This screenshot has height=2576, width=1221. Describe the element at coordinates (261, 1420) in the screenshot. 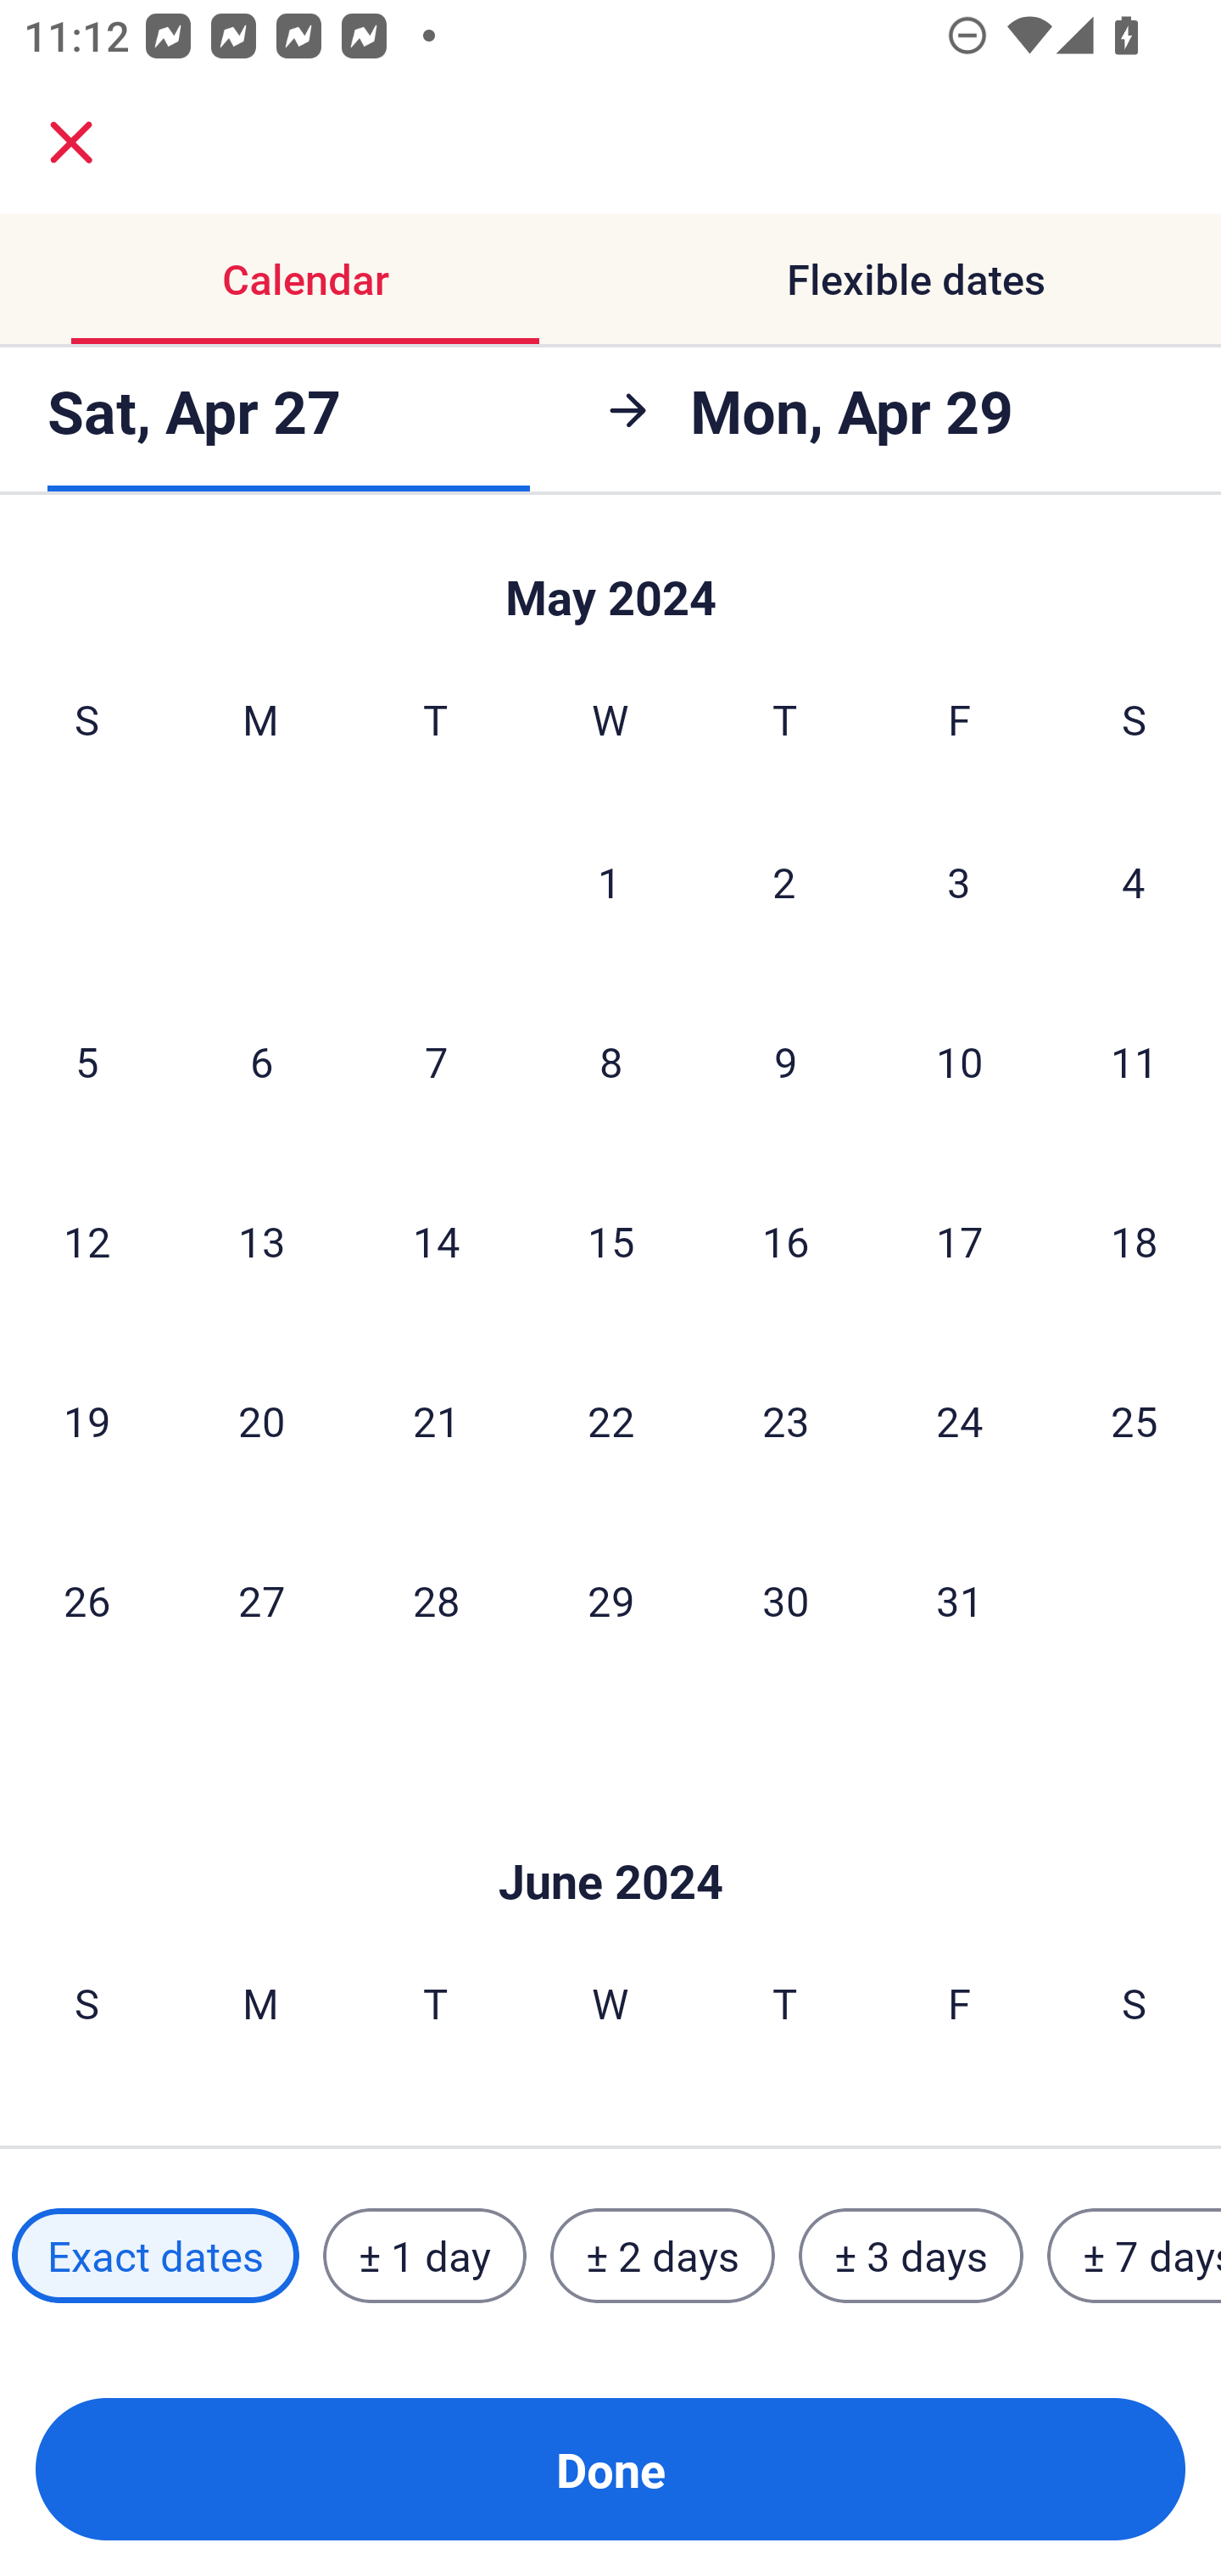

I see `20 Monday, May 20, 2024` at that location.